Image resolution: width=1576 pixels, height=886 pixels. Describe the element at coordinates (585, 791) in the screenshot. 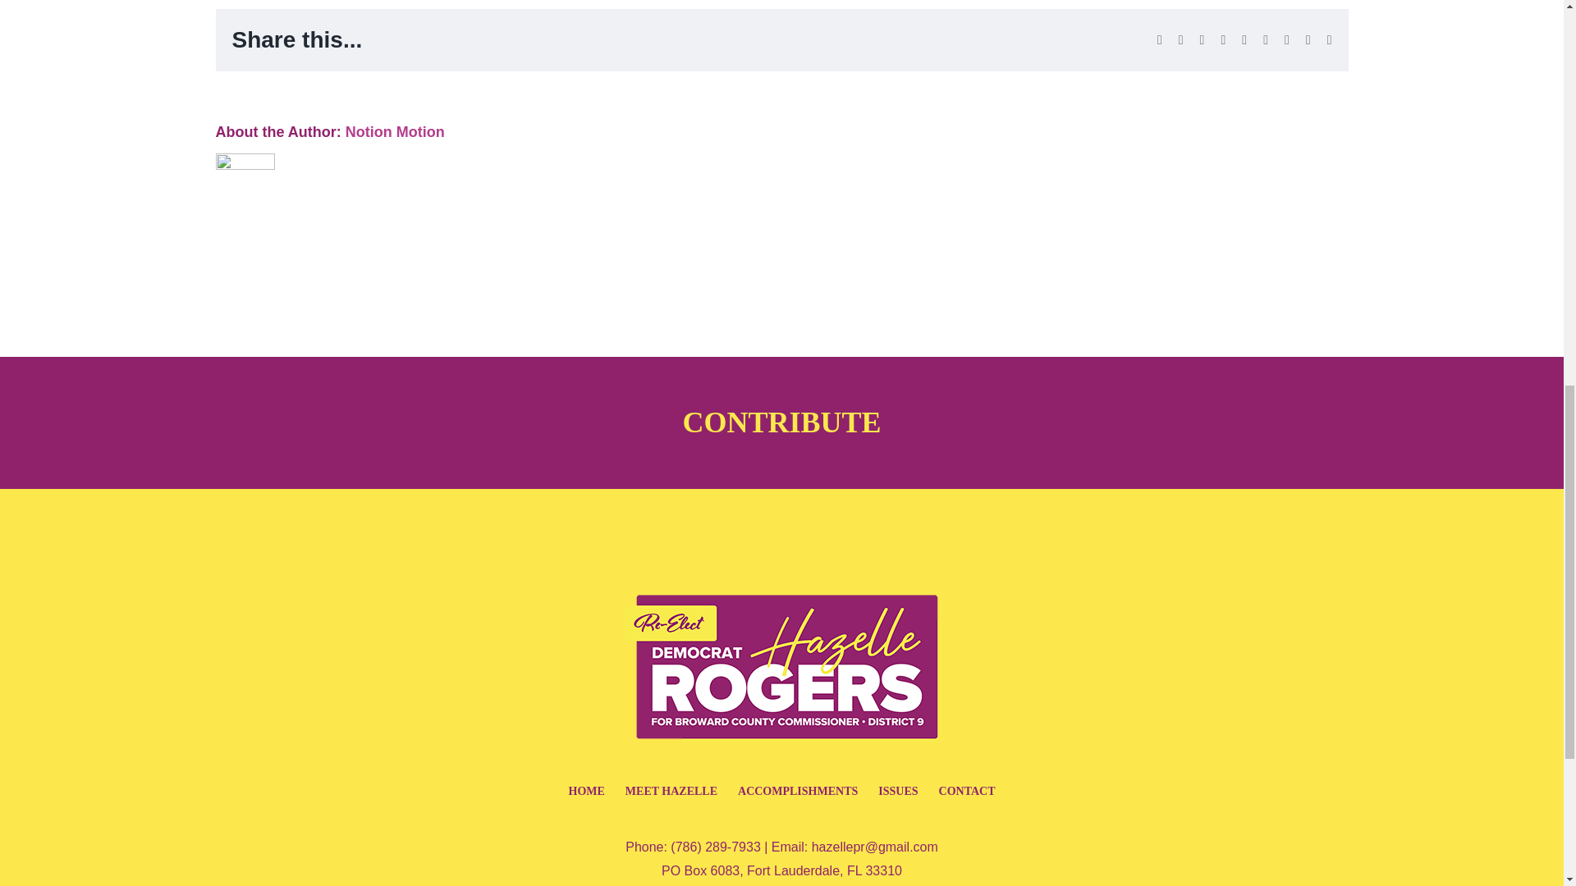

I see `HOME` at that location.